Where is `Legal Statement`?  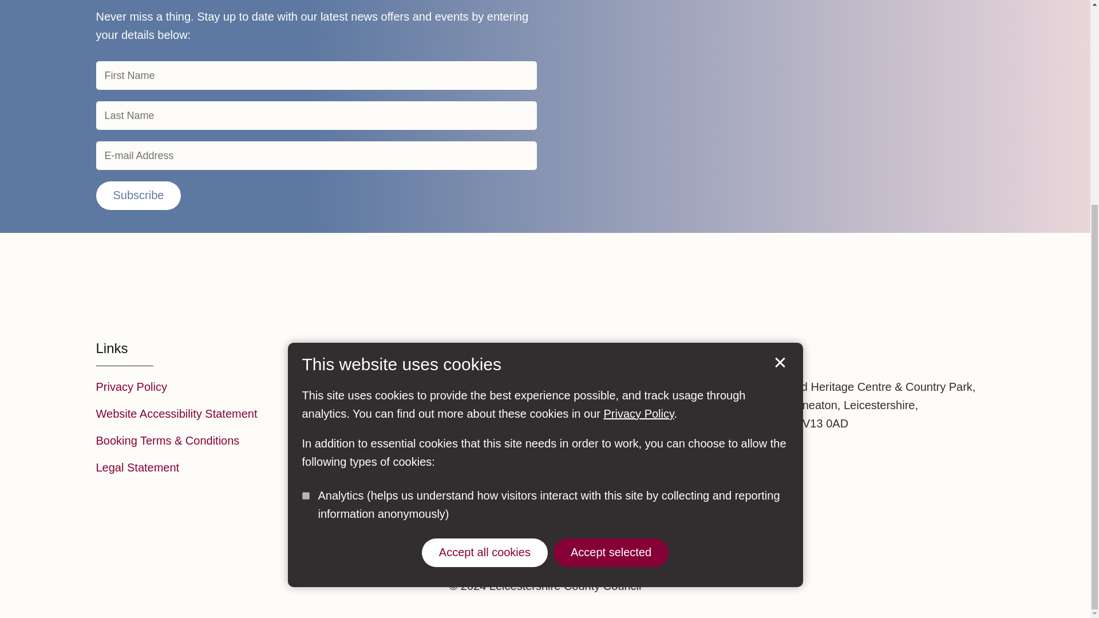 Legal Statement is located at coordinates (138, 467).